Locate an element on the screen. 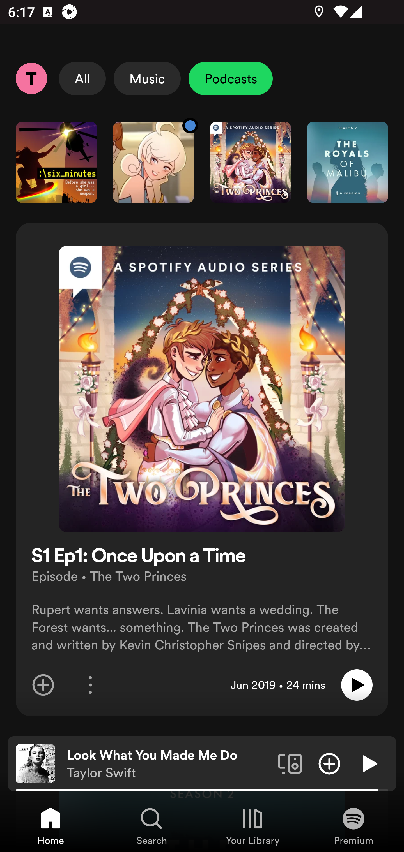 The height and width of the screenshot is (852, 404). Premium, Tab 4 of 4 Premium Premium is located at coordinates (353, 826).